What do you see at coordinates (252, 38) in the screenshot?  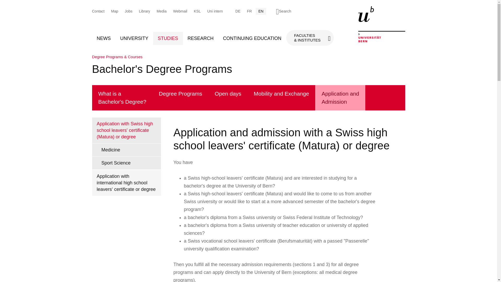 I see `CONTINUING EDUCATION` at bounding box center [252, 38].